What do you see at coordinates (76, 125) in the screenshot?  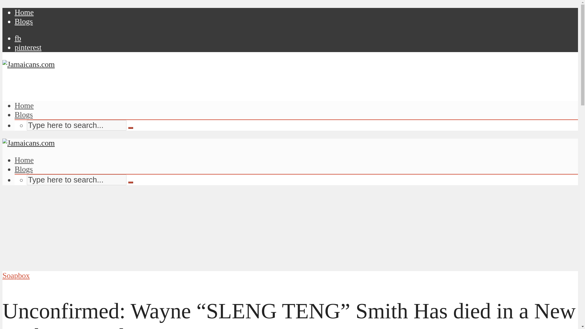 I see `Type here to search...` at bounding box center [76, 125].